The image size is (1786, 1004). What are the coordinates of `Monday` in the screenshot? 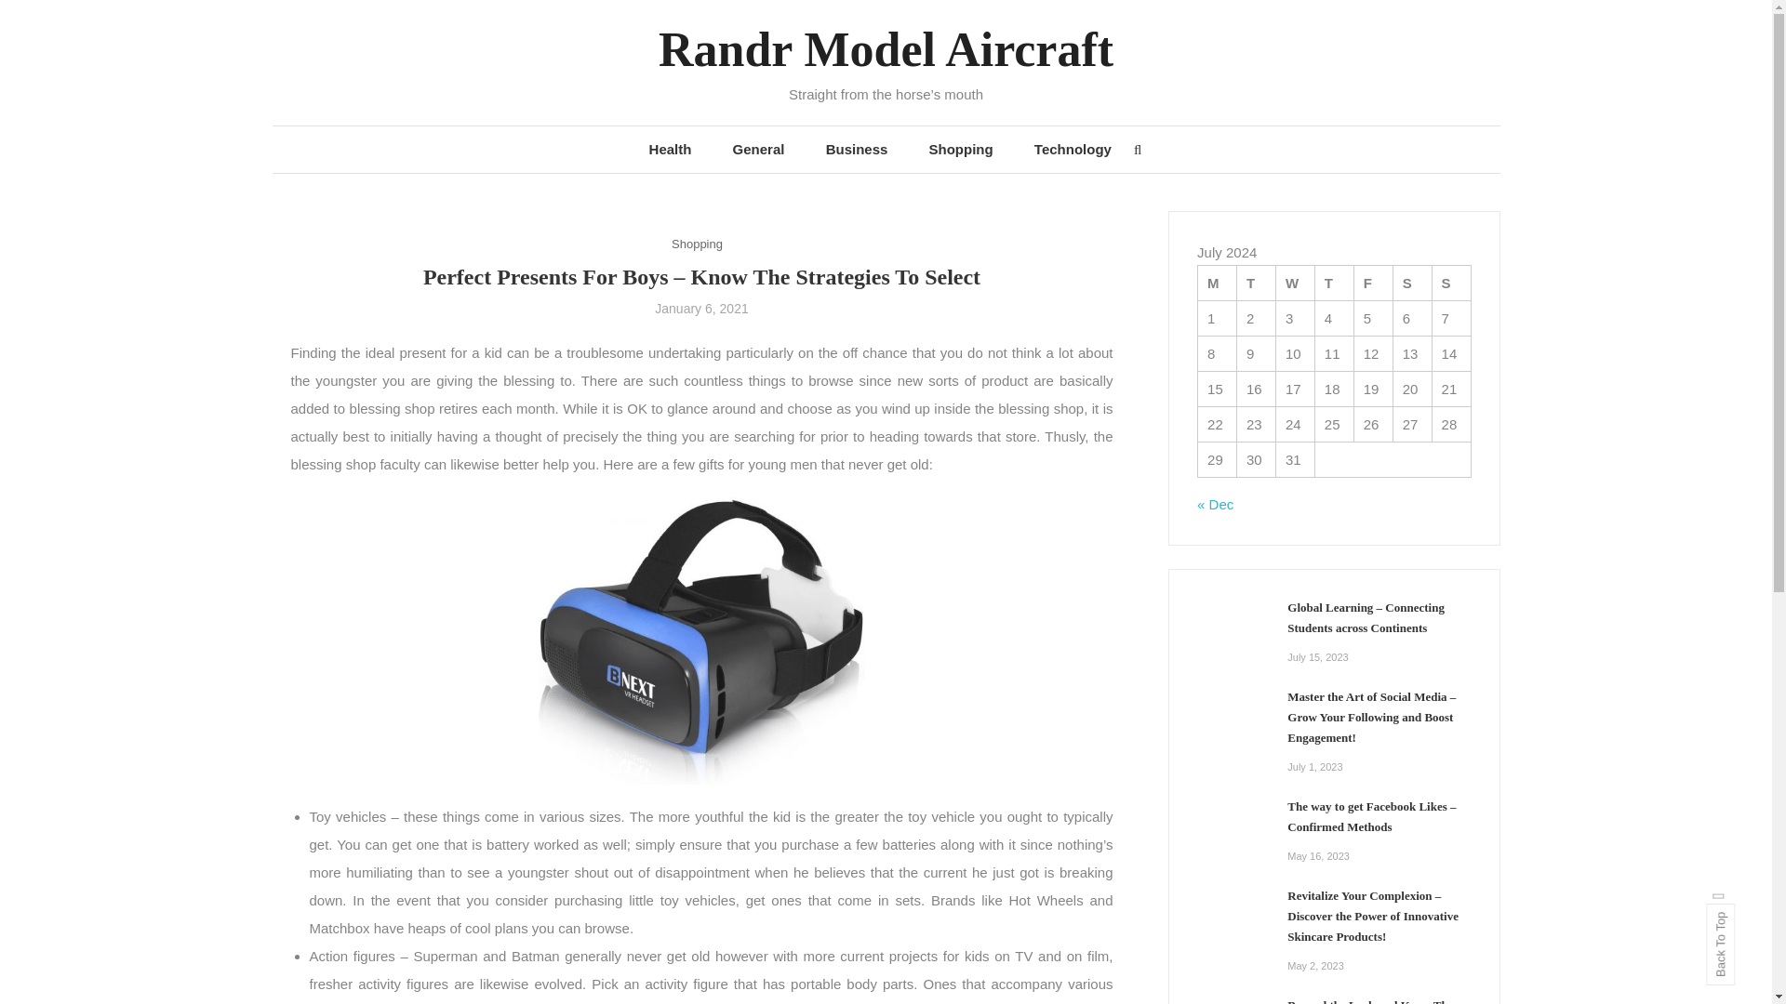 It's located at (1218, 283).